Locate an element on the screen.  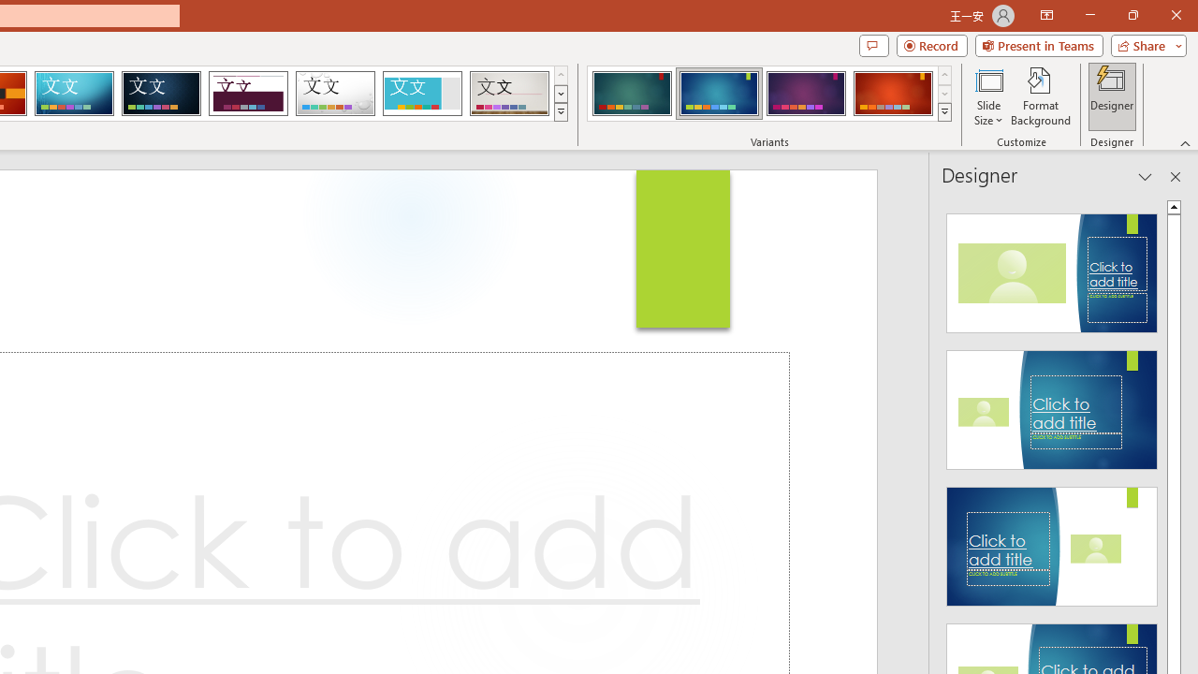
Ion Variant 2 is located at coordinates (719, 94).